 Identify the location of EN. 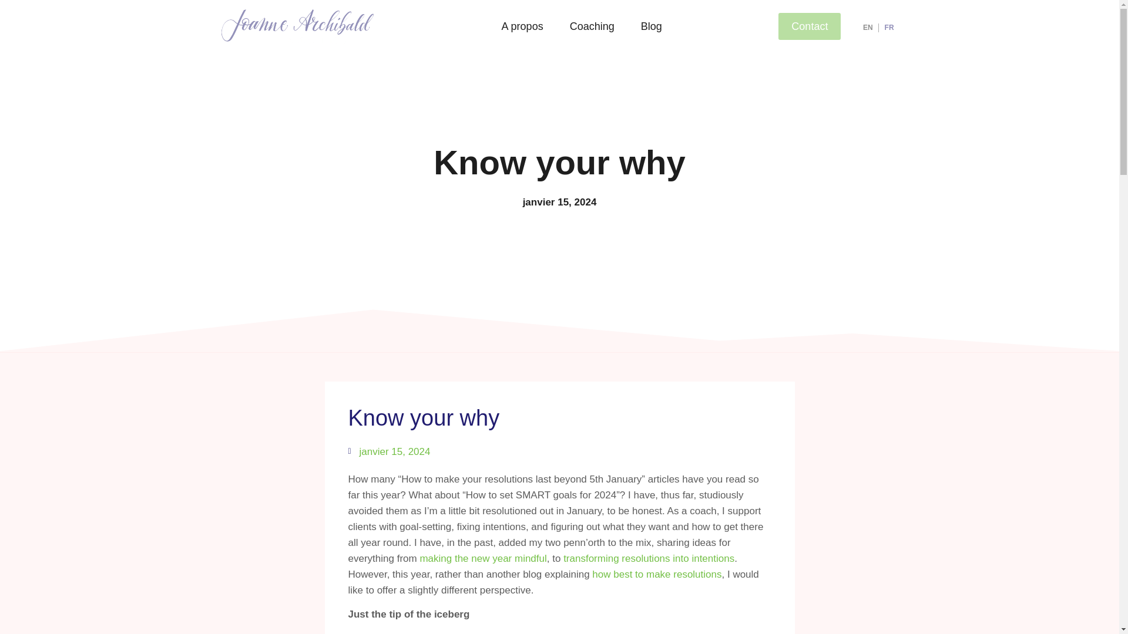
(868, 27).